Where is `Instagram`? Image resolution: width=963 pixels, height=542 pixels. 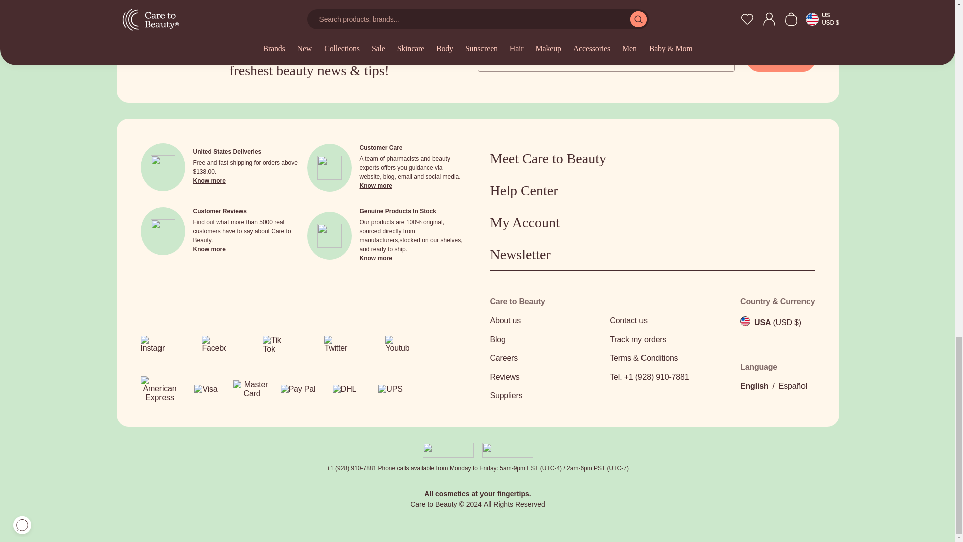
Instagram is located at coordinates (152, 344).